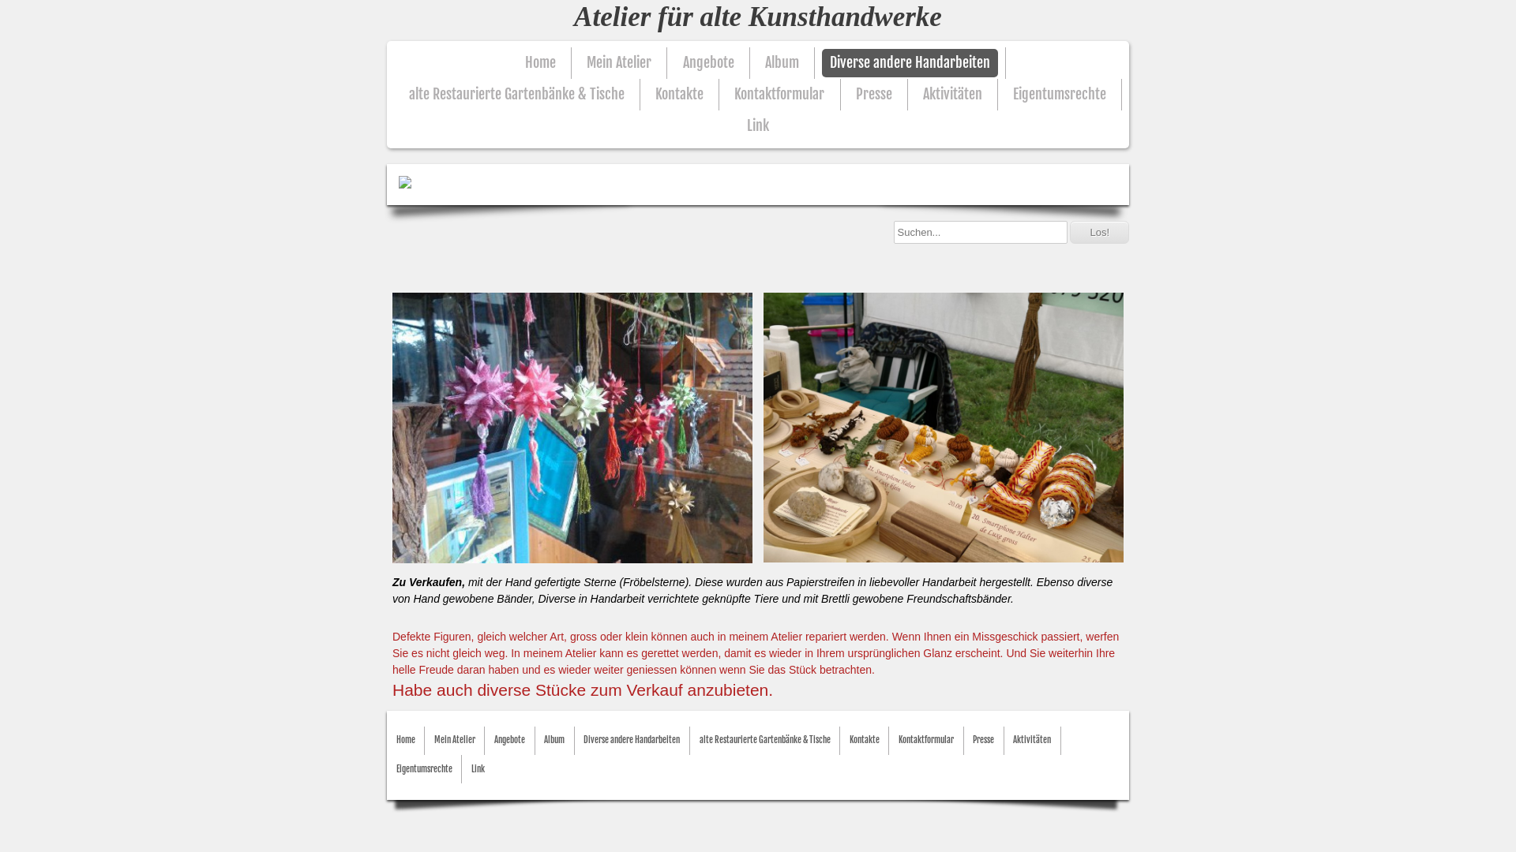 The height and width of the screenshot is (852, 1516). I want to click on Album, so click(554, 740).